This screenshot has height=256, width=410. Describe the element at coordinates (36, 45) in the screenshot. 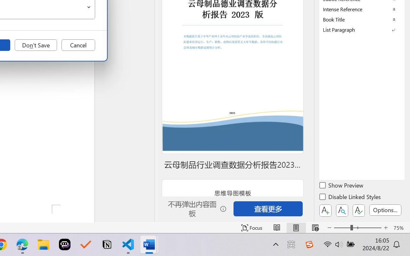

I see `Don't Save` at that location.